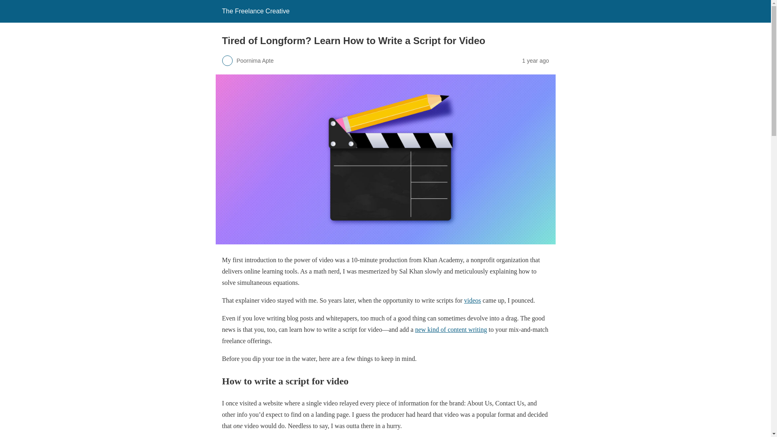 The width and height of the screenshot is (777, 437). What do you see at coordinates (255, 11) in the screenshot?
I see `The Freelance Creative` at bounding box center [255, 11].